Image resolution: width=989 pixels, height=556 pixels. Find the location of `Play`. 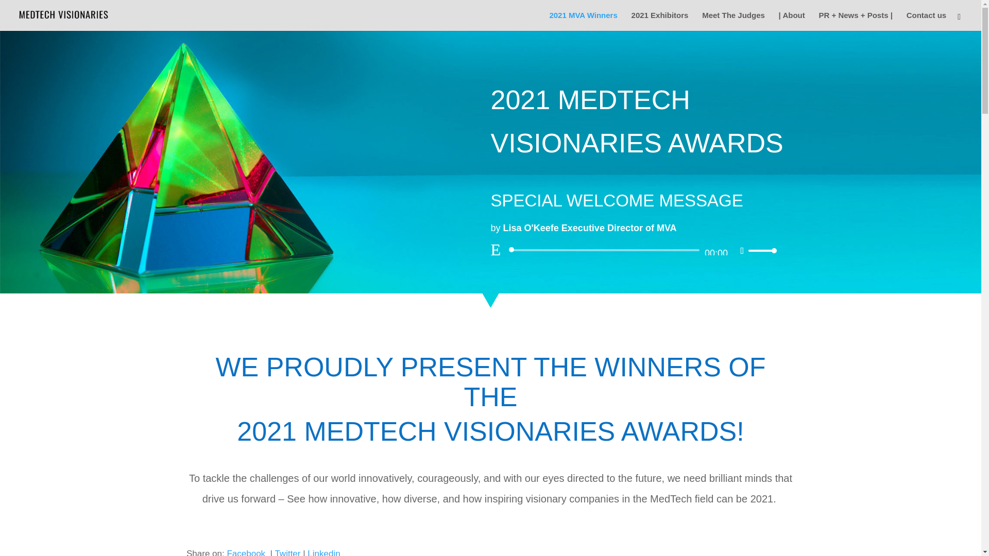

Play is located at coordinates (496, 249).